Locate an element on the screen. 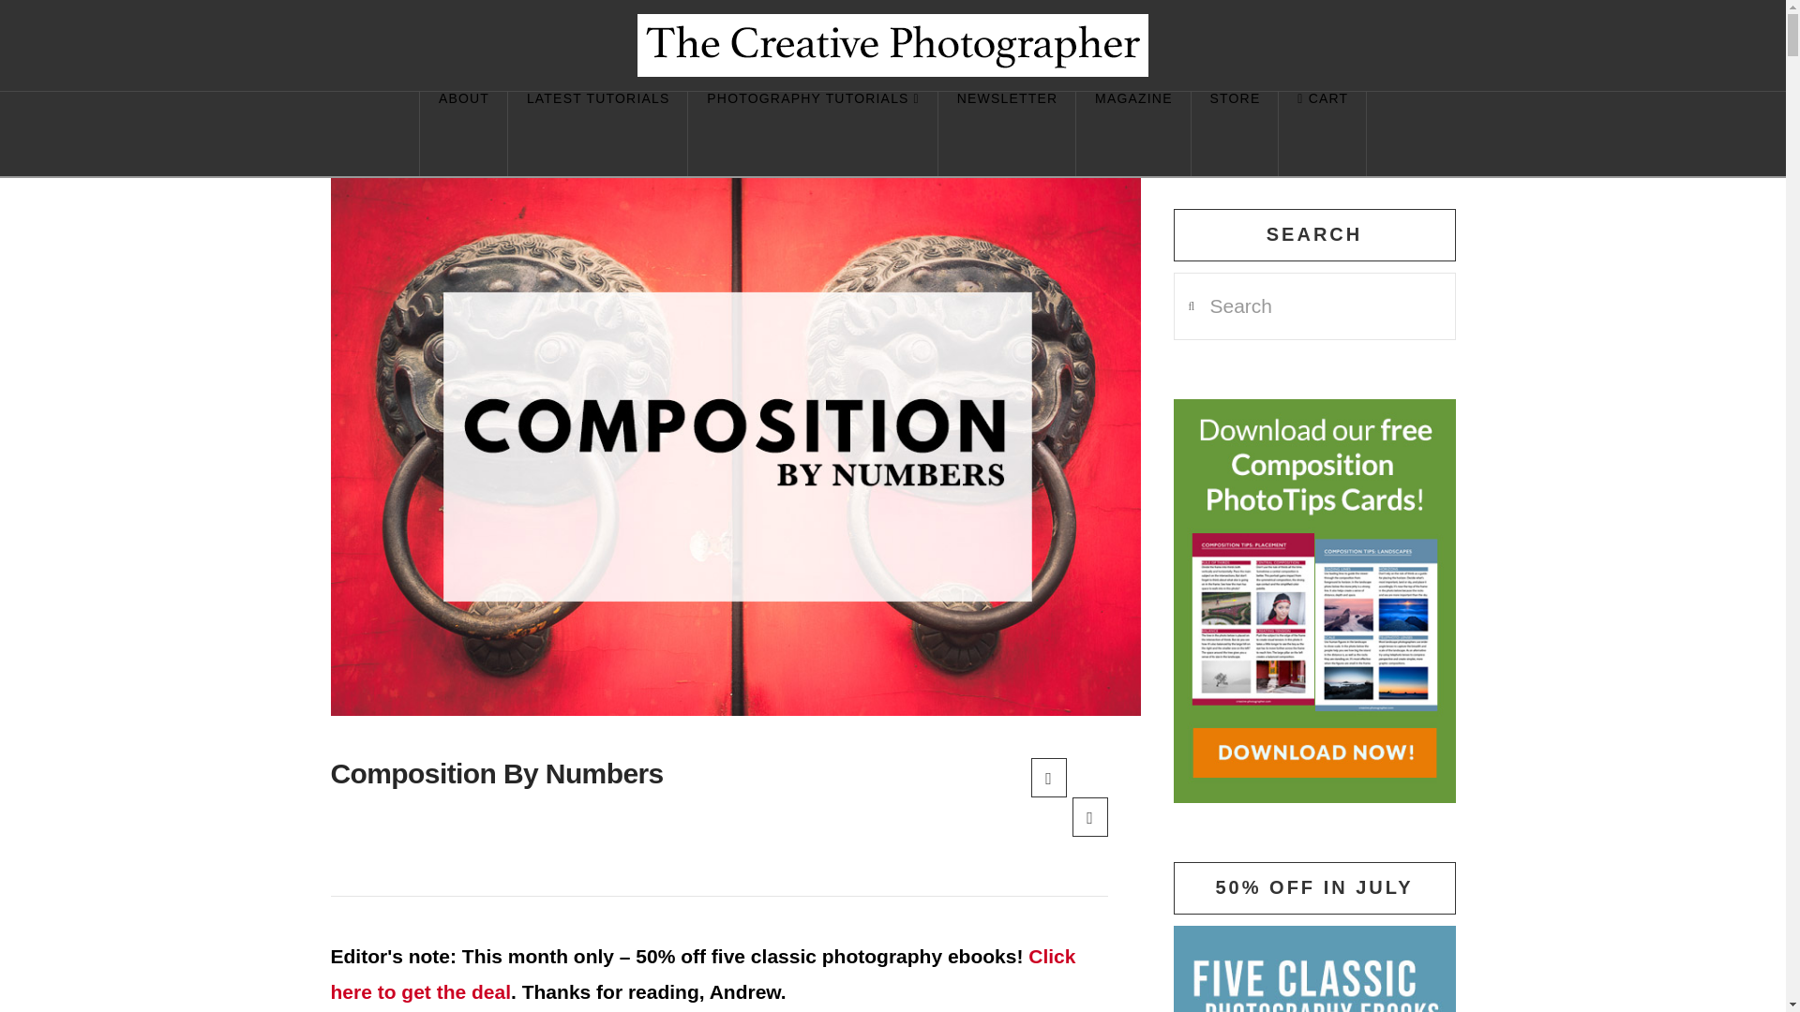 This screenshot has height=1012, width=1800. PHOTOGRAPHY TUTORIALS is located at coordinates (812, 133).